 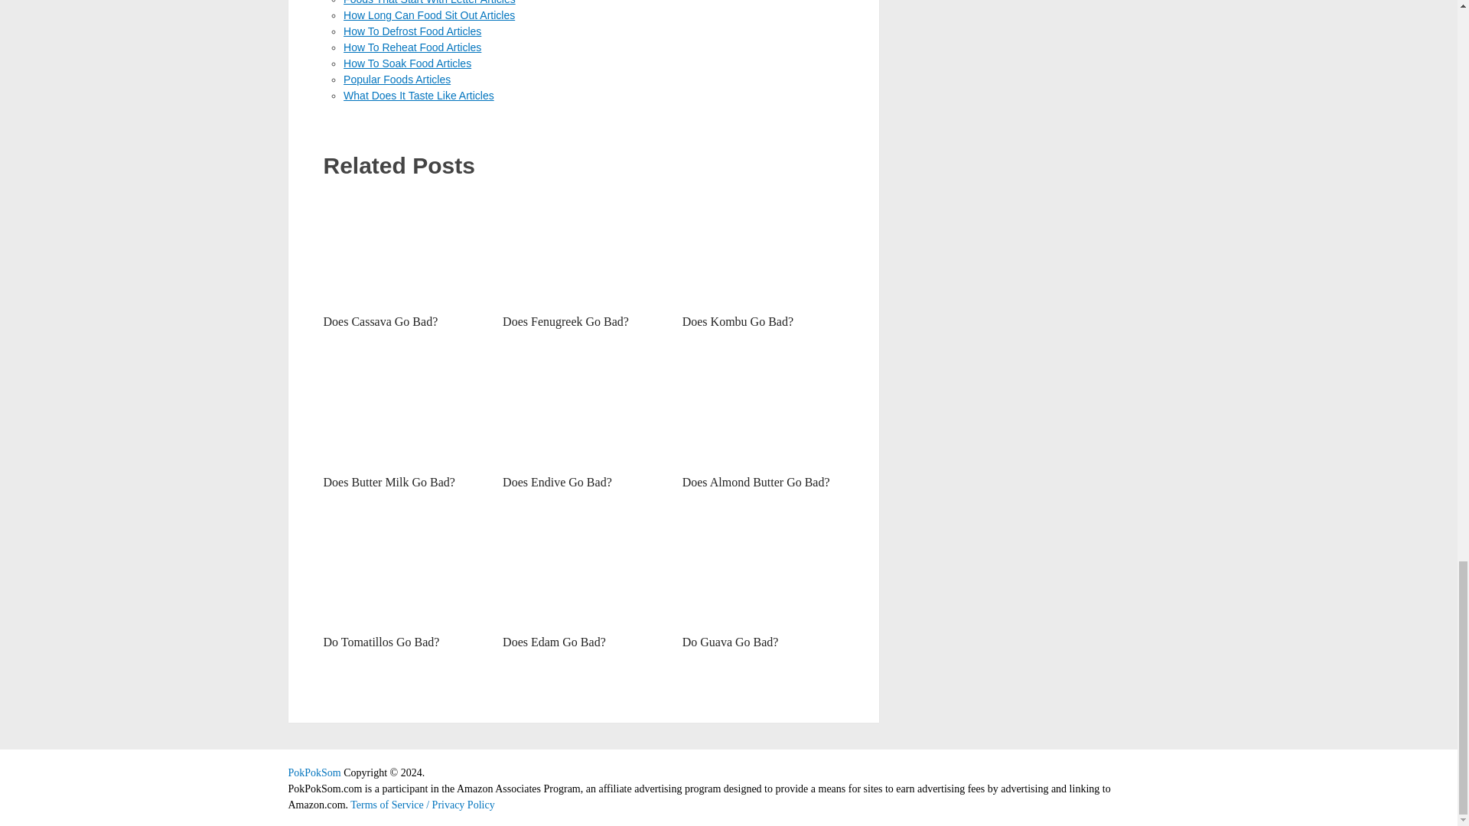 I want to click on Does Fenugreek Go Bad?, so click(x=583, y=248).